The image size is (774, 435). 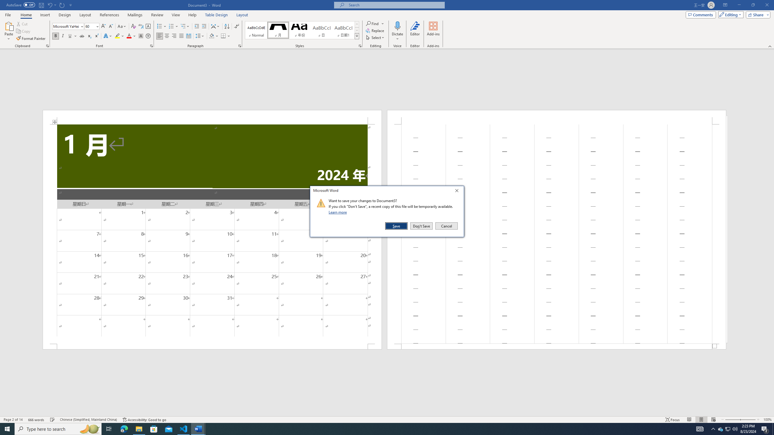 What do you see at coordinates (152, 46) in the screenshot?
I see `Font...` at bounding box center [152, 46].